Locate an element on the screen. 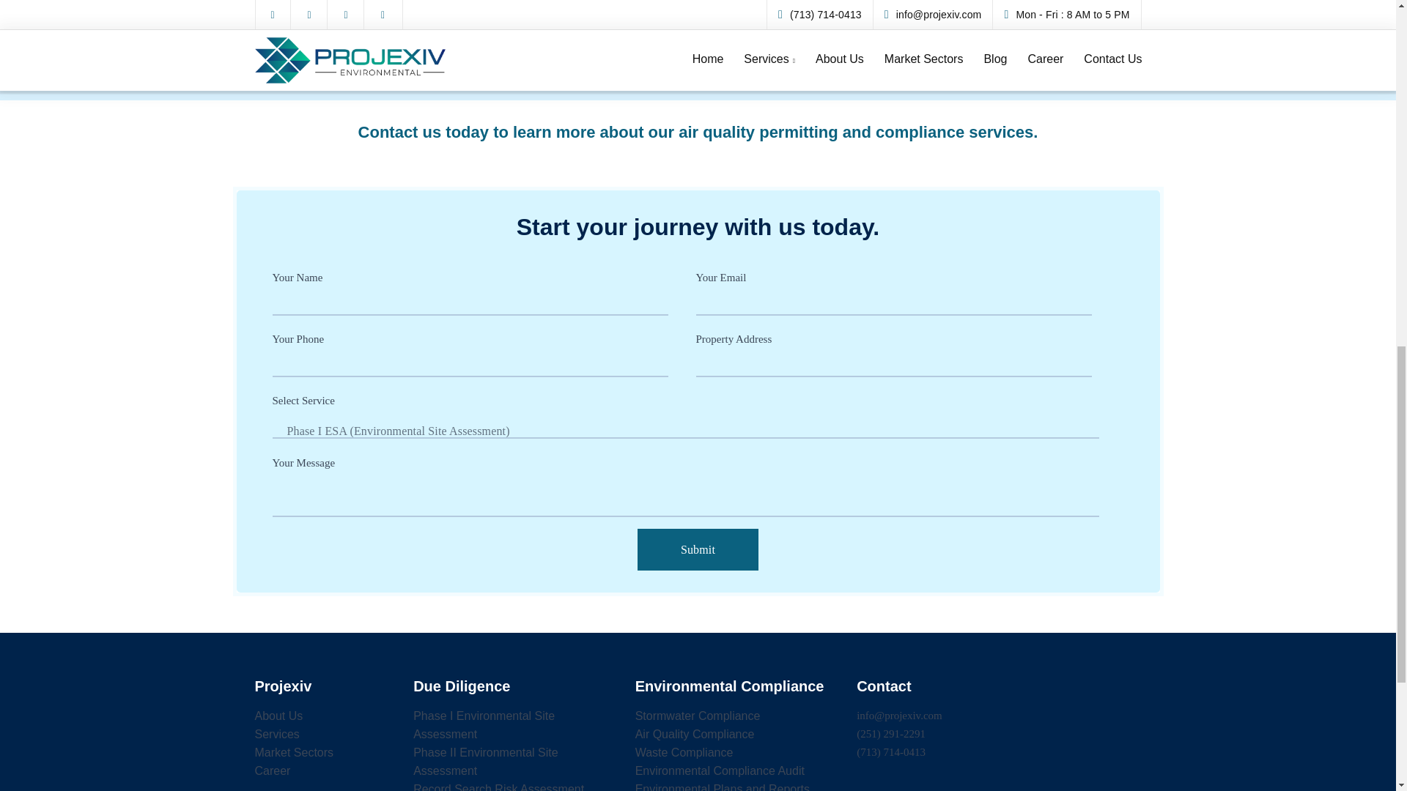  Phase I Environmental Site Assessment is located at coordinates (484, 727).